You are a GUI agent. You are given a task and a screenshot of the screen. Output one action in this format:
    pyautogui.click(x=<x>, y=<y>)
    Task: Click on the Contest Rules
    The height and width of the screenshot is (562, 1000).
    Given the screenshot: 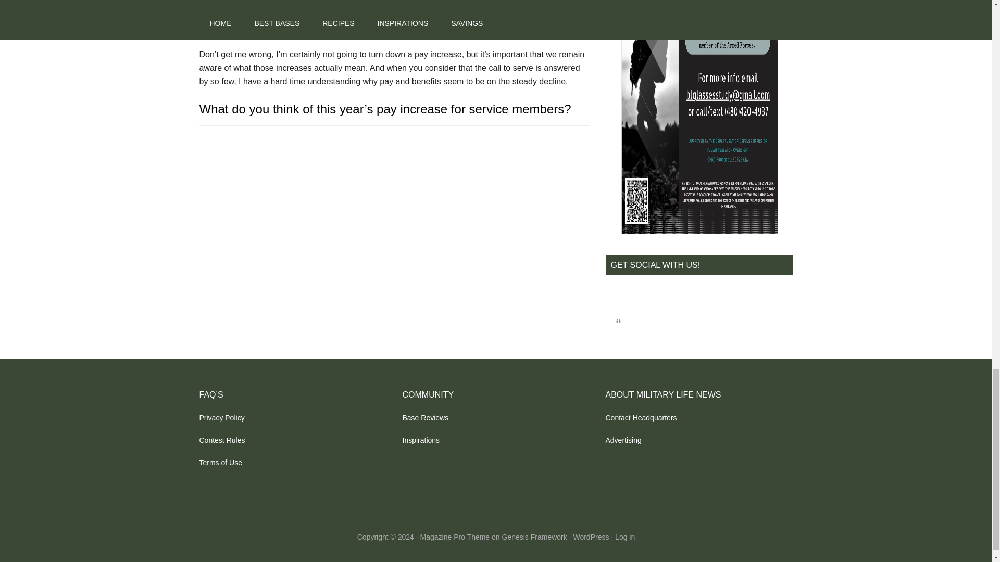 What is the action you would take?
    pyautogui.click(x=222, y=440)
    